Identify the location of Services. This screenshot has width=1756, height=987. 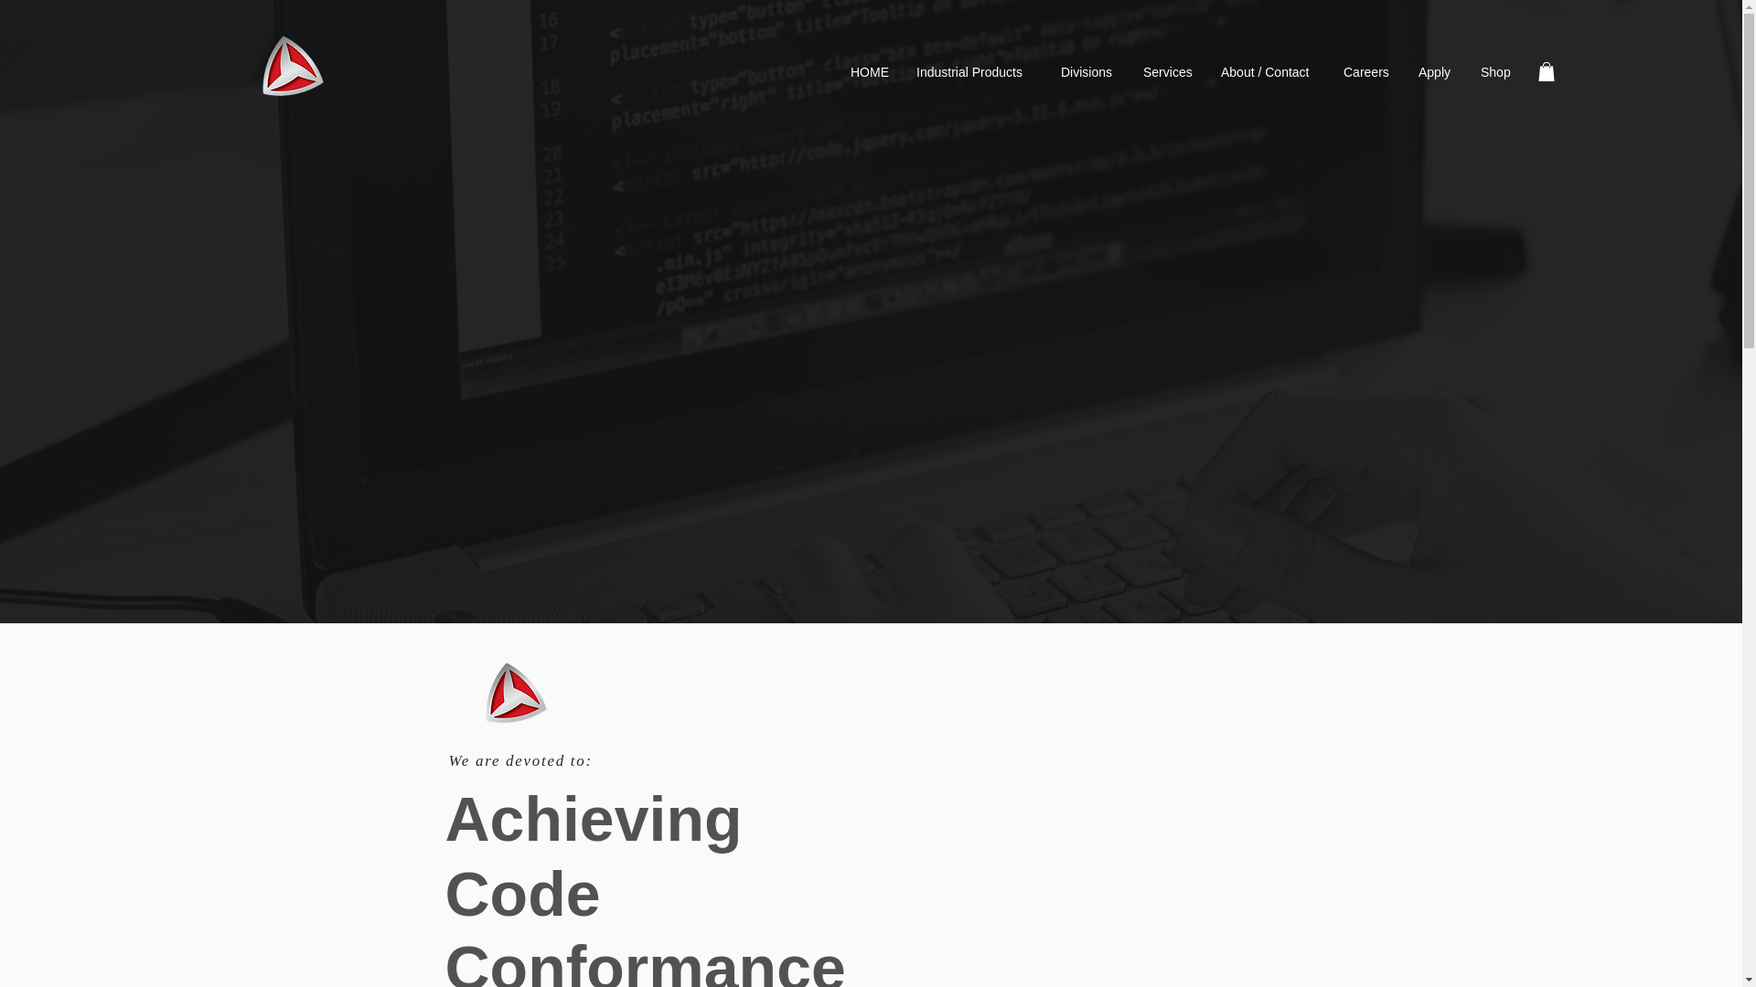
(1168, 71).